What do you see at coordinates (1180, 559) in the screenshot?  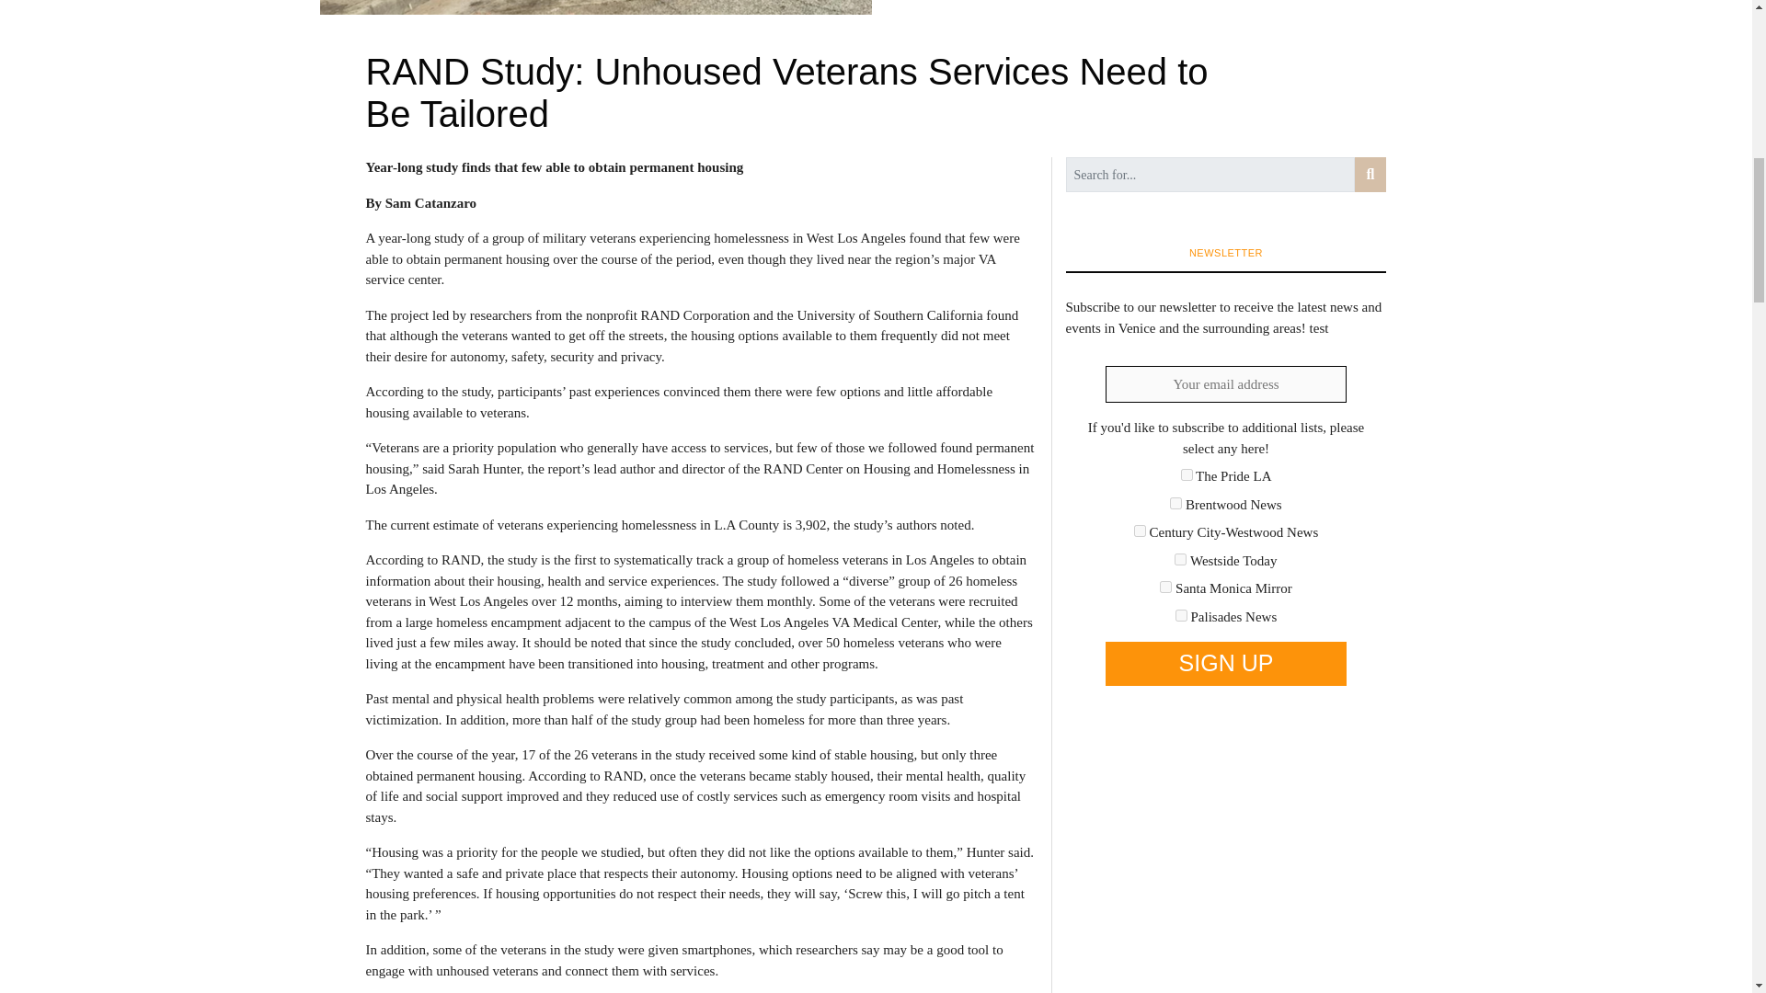 I see `a3d1b6d535` at bounding box center [1180, 559].